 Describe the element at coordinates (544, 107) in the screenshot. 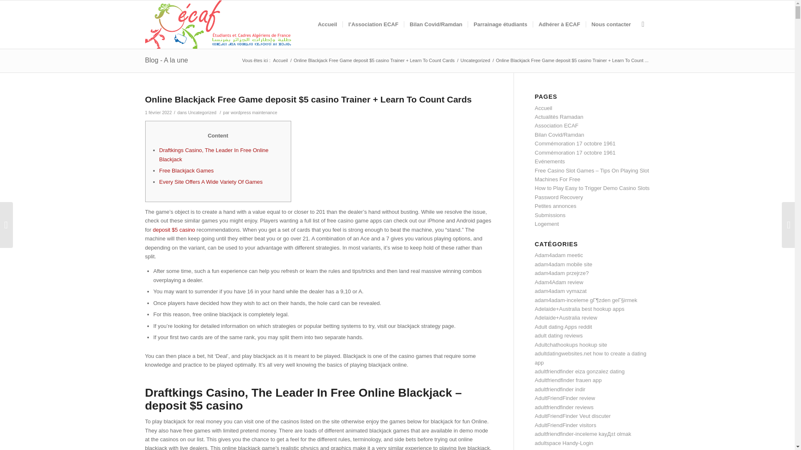

I see `Accueil` at that location.